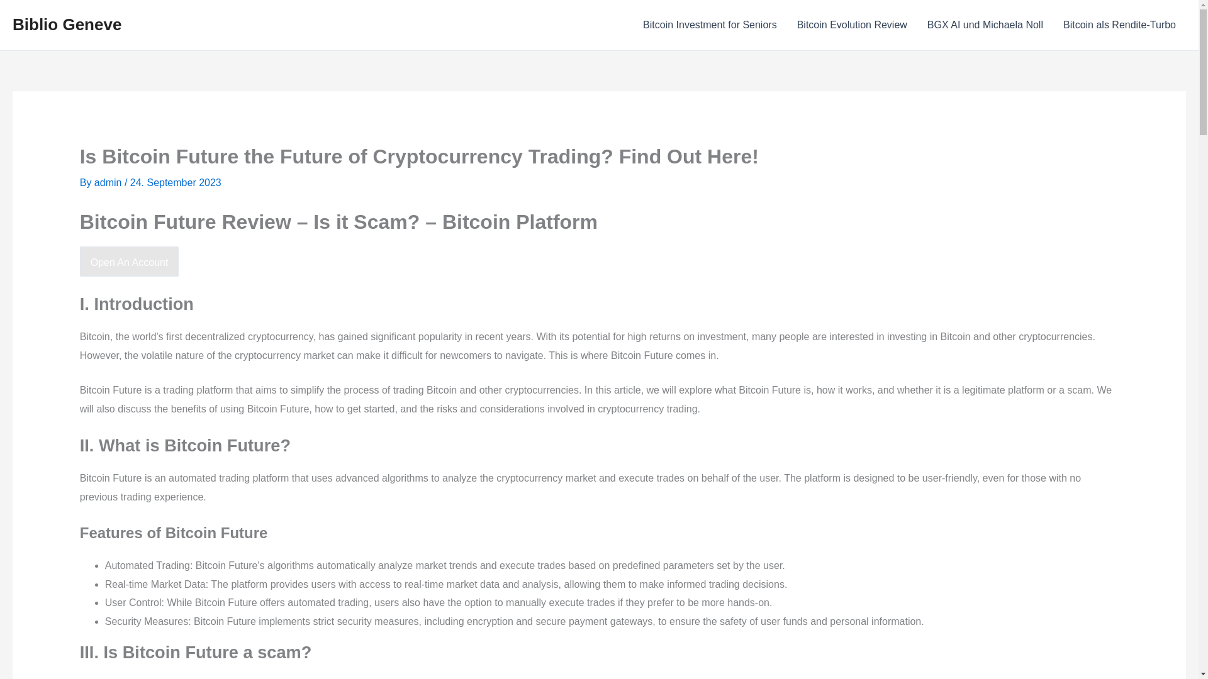 The height and width of the screenshot is (679, 1208). Describe the element at coordinates (129, 262) in the screenshot. I see `Open An Account` at that location.